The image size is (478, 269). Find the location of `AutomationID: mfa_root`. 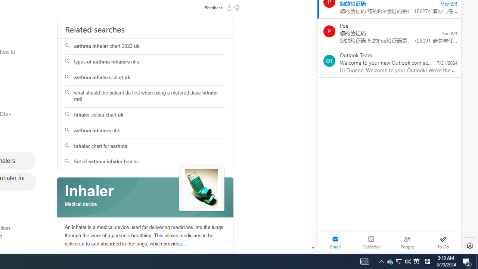

AutomationID: mfa_root is located at coordinates (285, 225).